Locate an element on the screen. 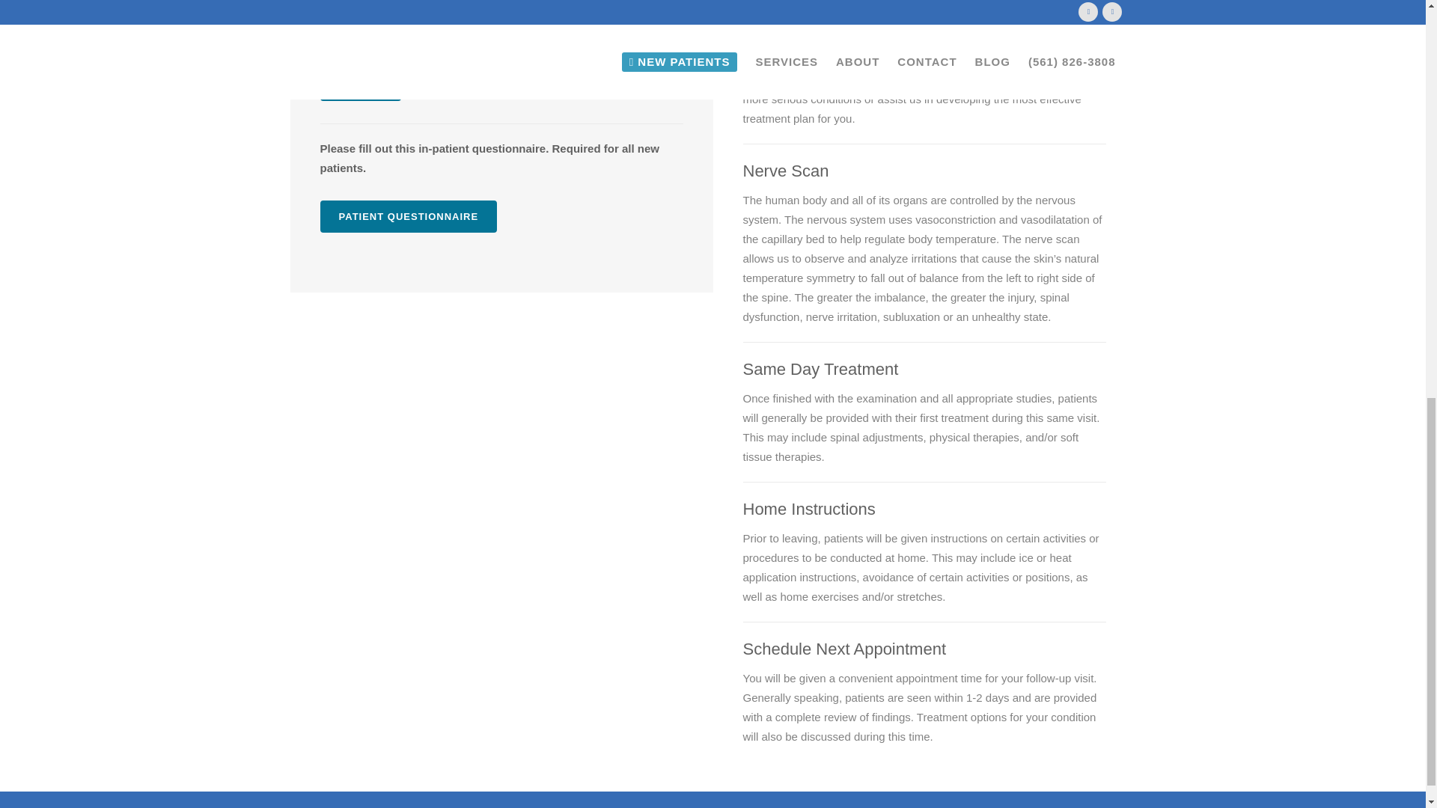 Image resolution: width=1437 pixels, height=808 pixels. Submit is located at coordinates (361, 87).